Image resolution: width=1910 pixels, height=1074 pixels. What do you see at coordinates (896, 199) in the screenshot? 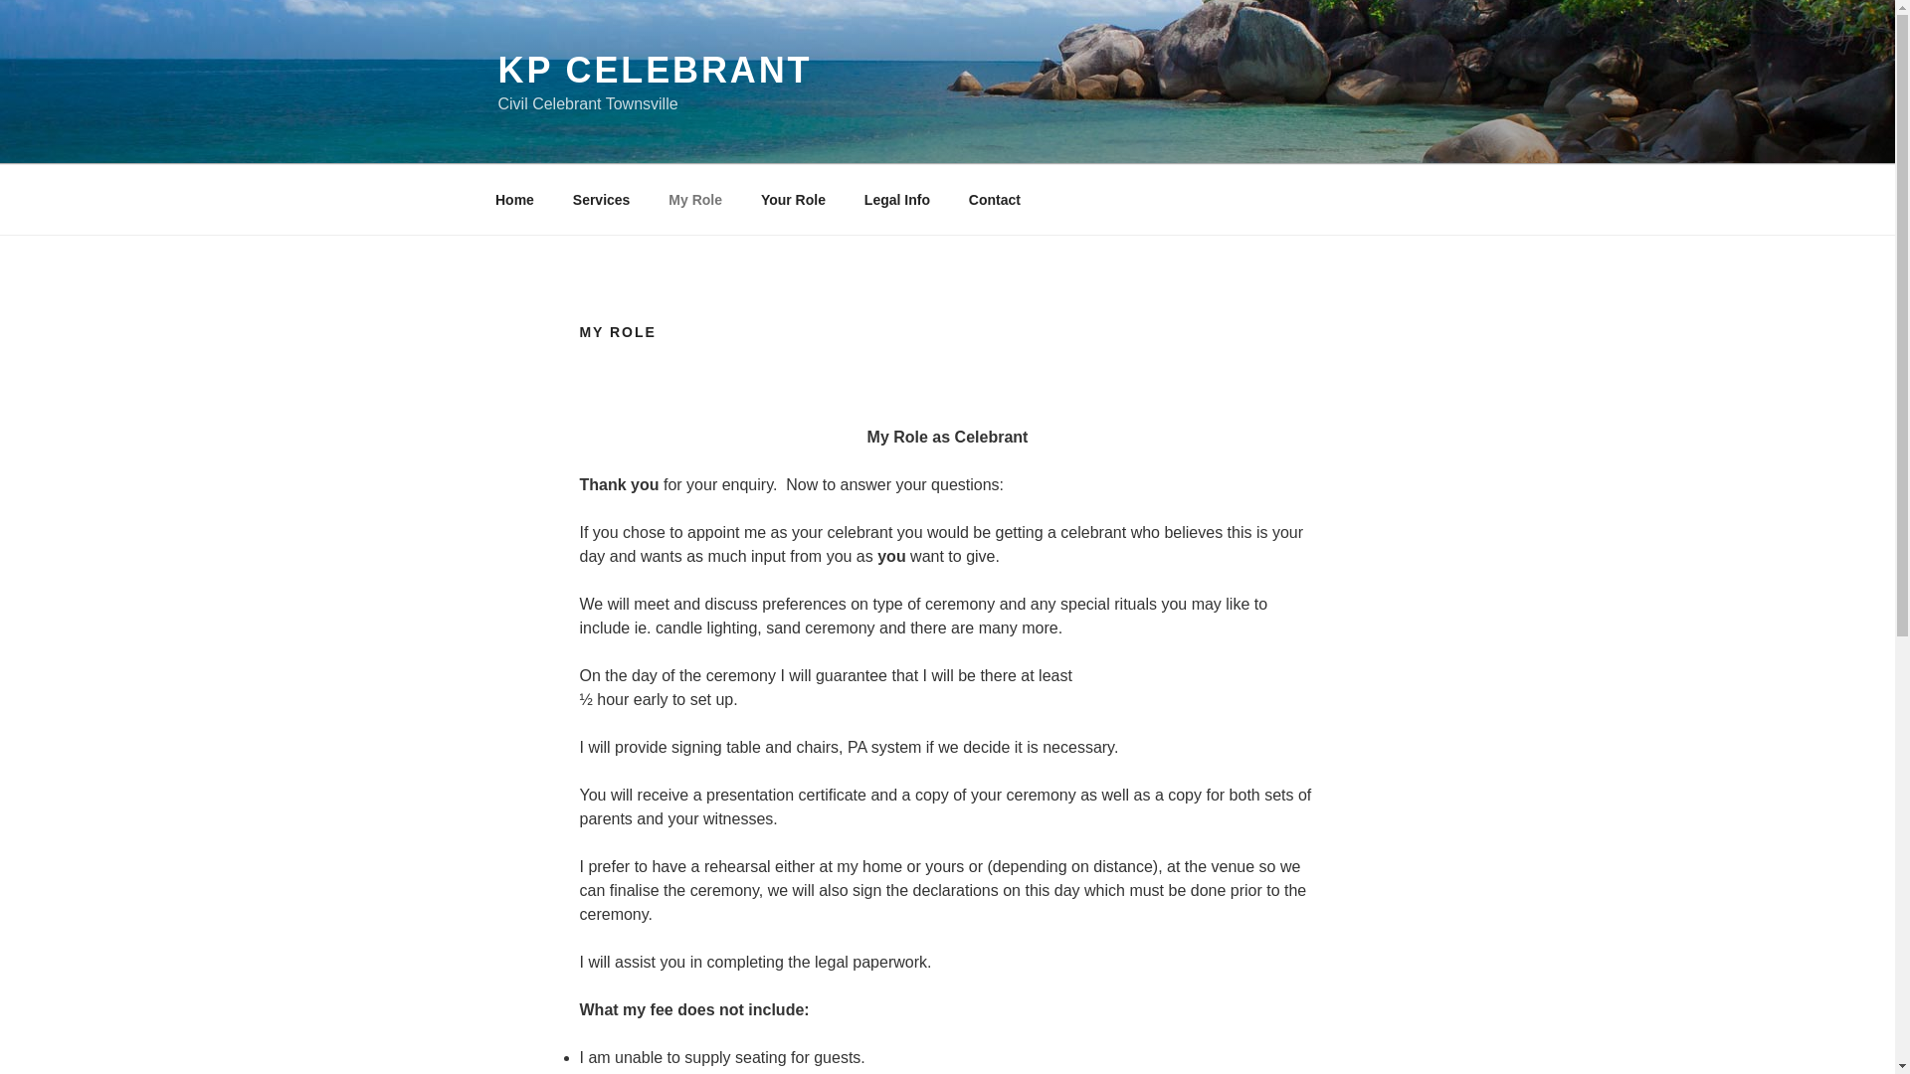
I see `Legal Info` at bounding box center [896, 199].